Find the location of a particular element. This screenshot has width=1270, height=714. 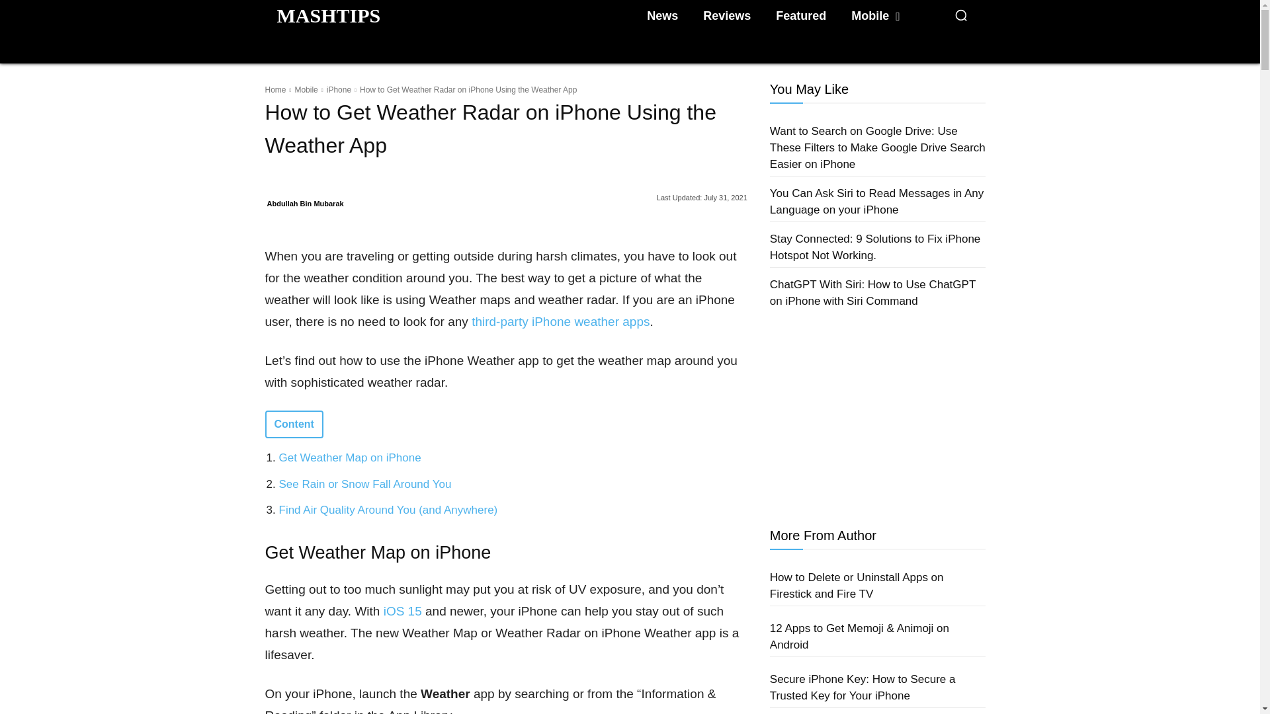

View all posts in Mobile is located at coordinates (306, 89).